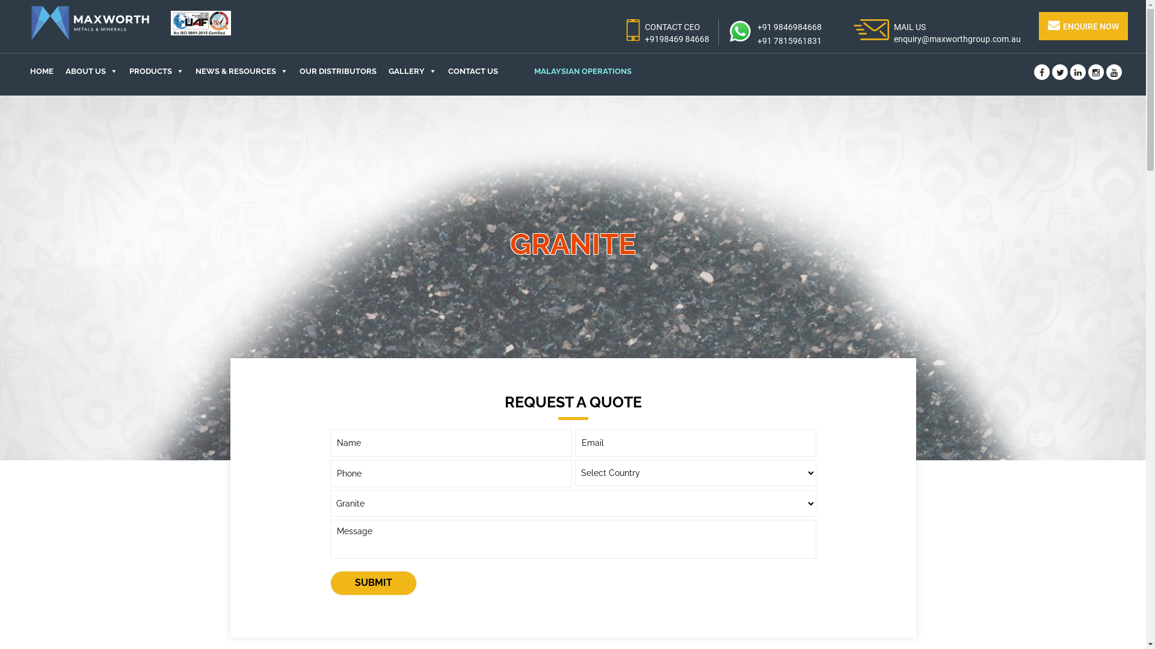 This screenshot has height=649, width=1155. I want to click on ENQUIRE NOW, so click(1083, 26).